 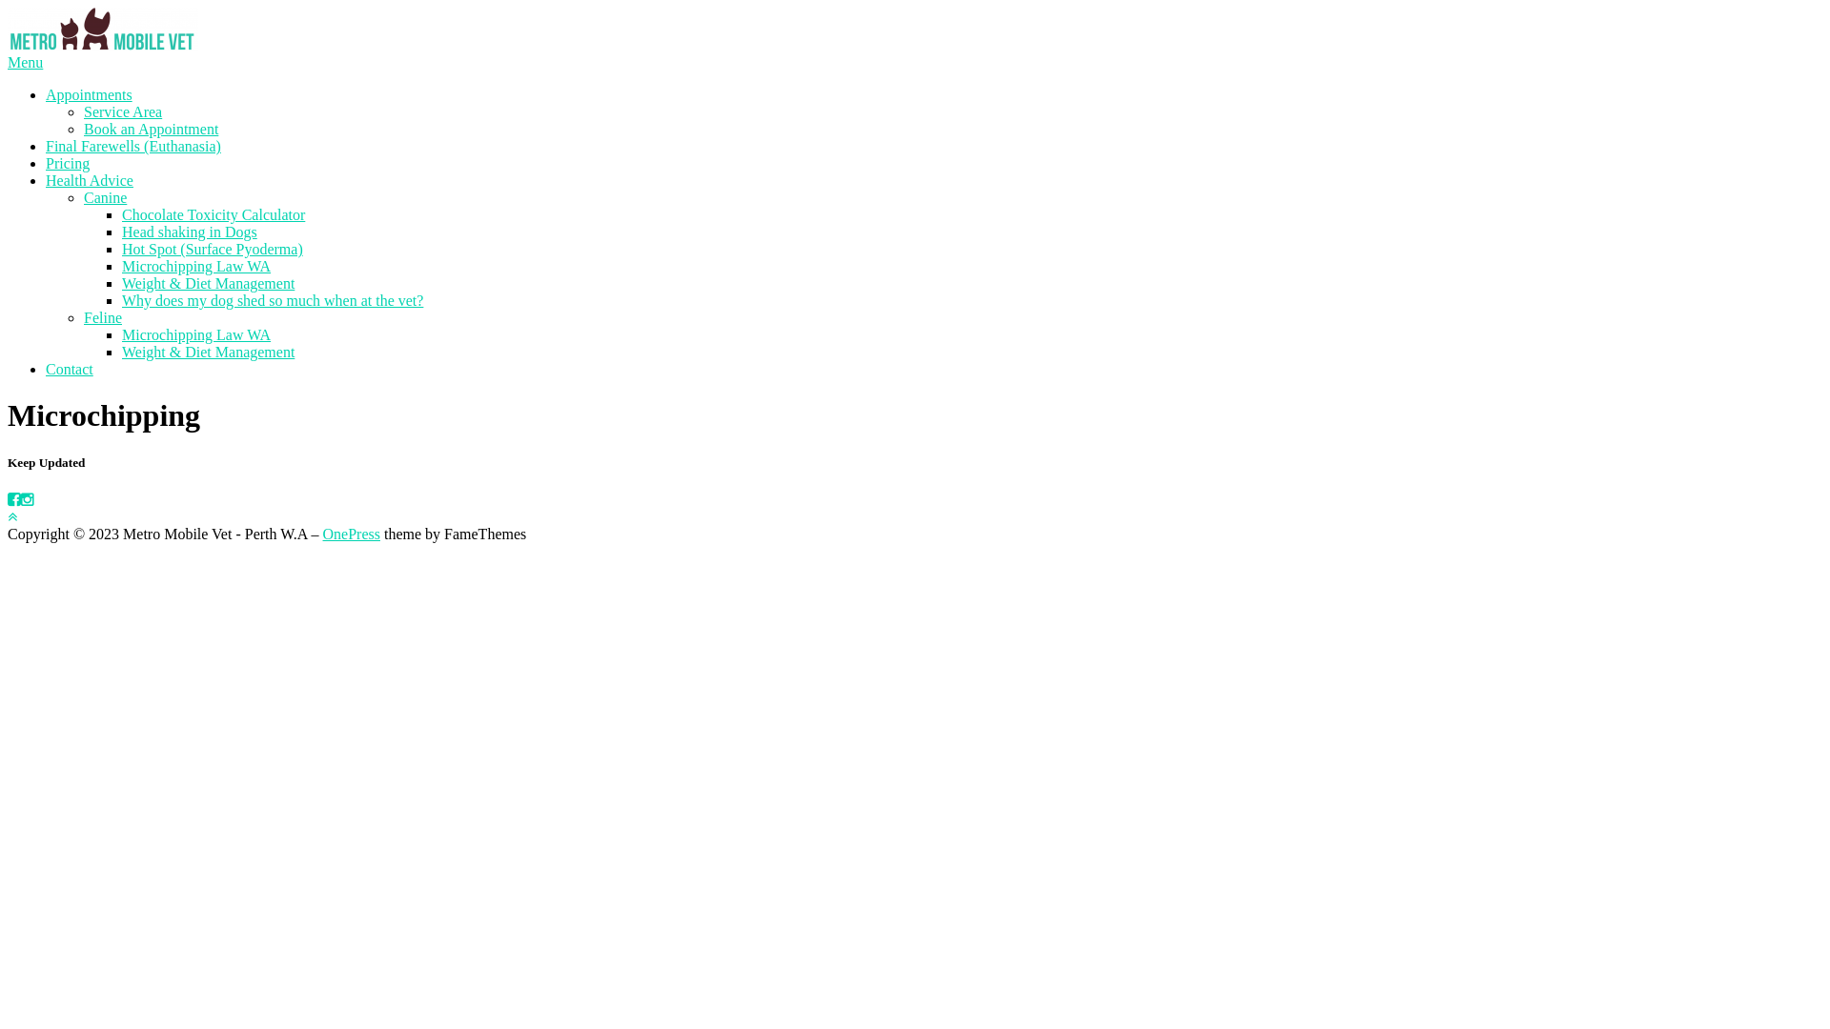 I want to click on Menu, so click(x=25, y=63).